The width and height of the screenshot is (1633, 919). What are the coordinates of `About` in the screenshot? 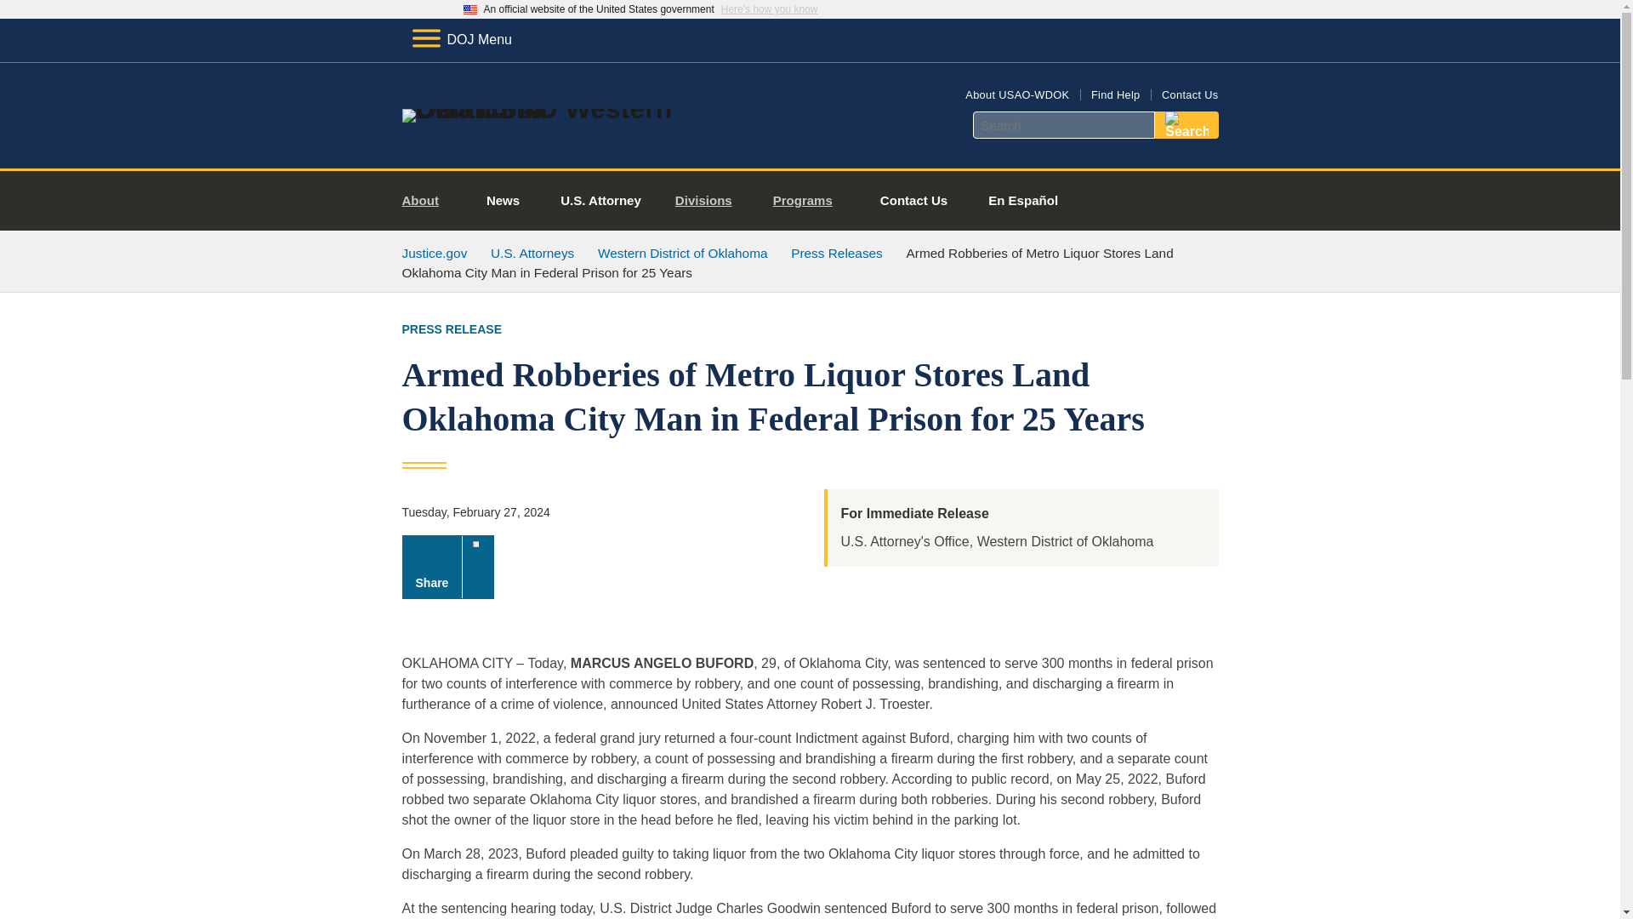 It's located at (427, 201).